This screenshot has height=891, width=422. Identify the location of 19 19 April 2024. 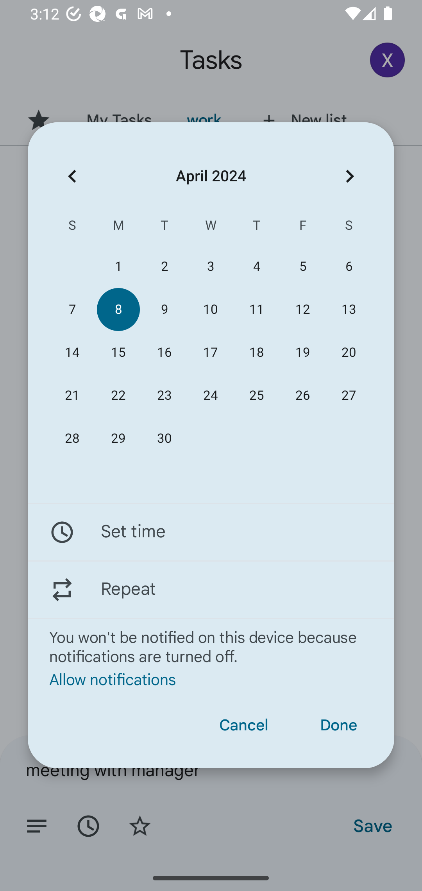
(302, 352).